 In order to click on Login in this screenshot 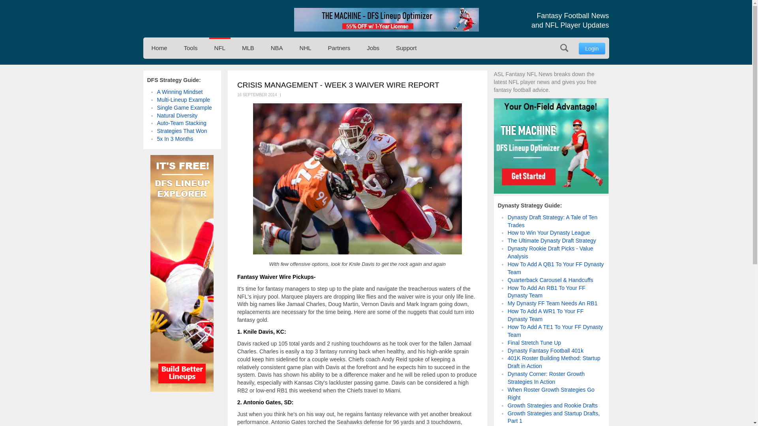, I will do `click(592, 49)`.